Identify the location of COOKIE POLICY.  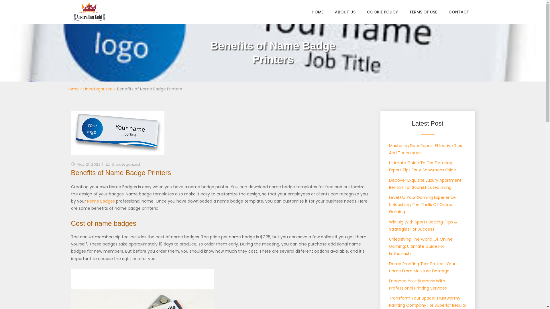
(382, 12).